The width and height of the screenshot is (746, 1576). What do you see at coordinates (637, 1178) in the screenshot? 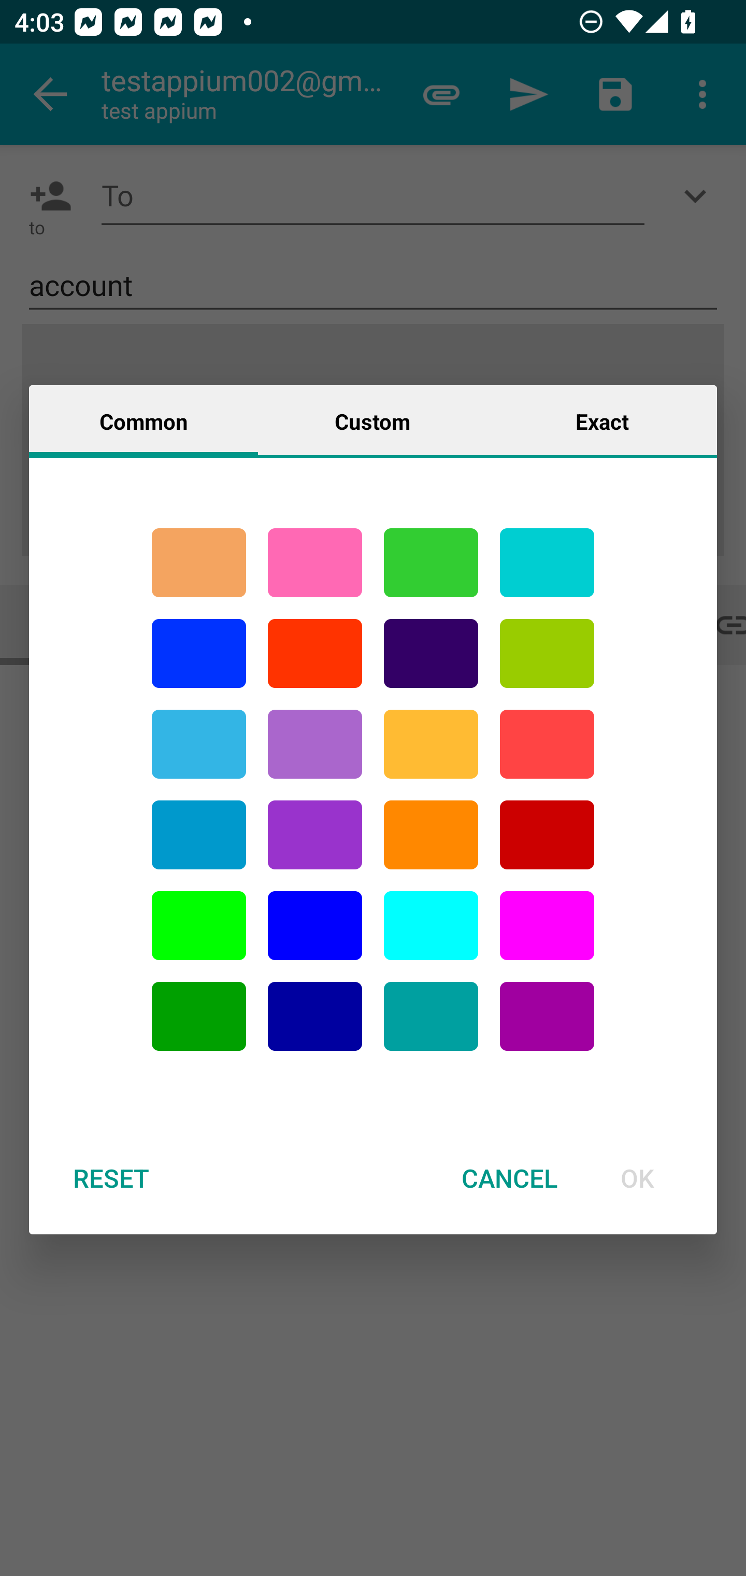
I see `OK` at bounding box center [637, 1178].